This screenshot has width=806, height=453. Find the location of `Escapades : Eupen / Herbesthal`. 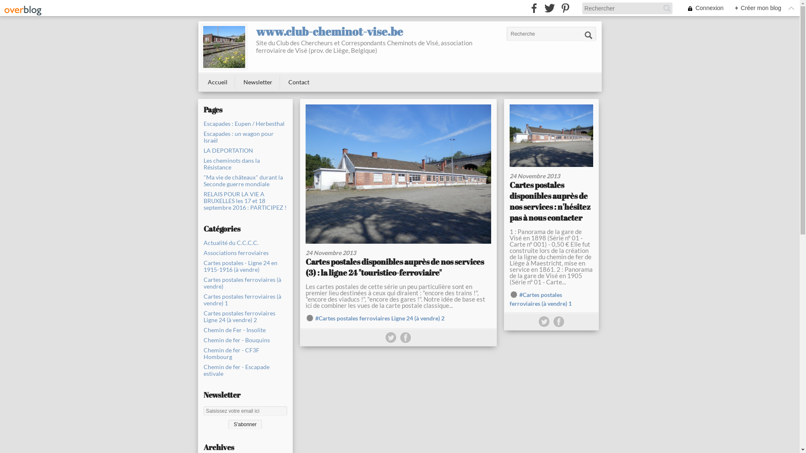

Escapades : Eupen / Herbesthal is located at coordinates (245, 124).